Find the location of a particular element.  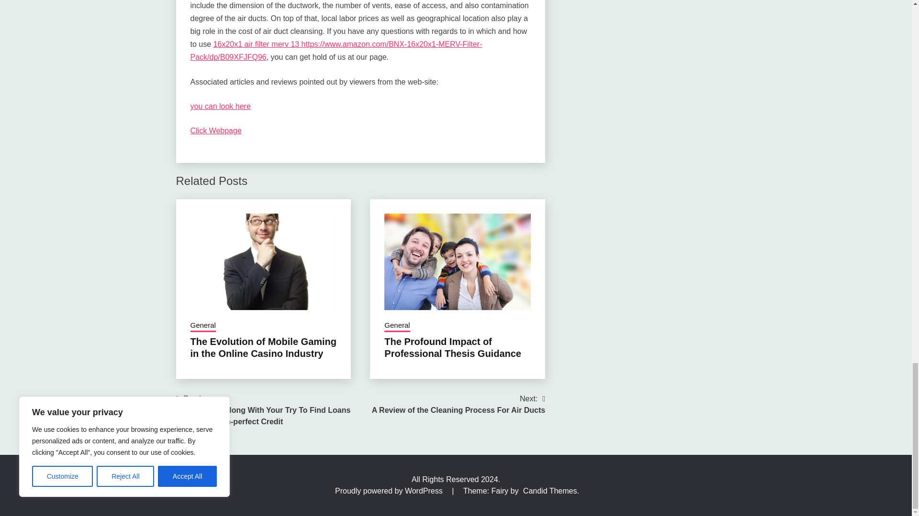

General is located at coordinates (203, 326).